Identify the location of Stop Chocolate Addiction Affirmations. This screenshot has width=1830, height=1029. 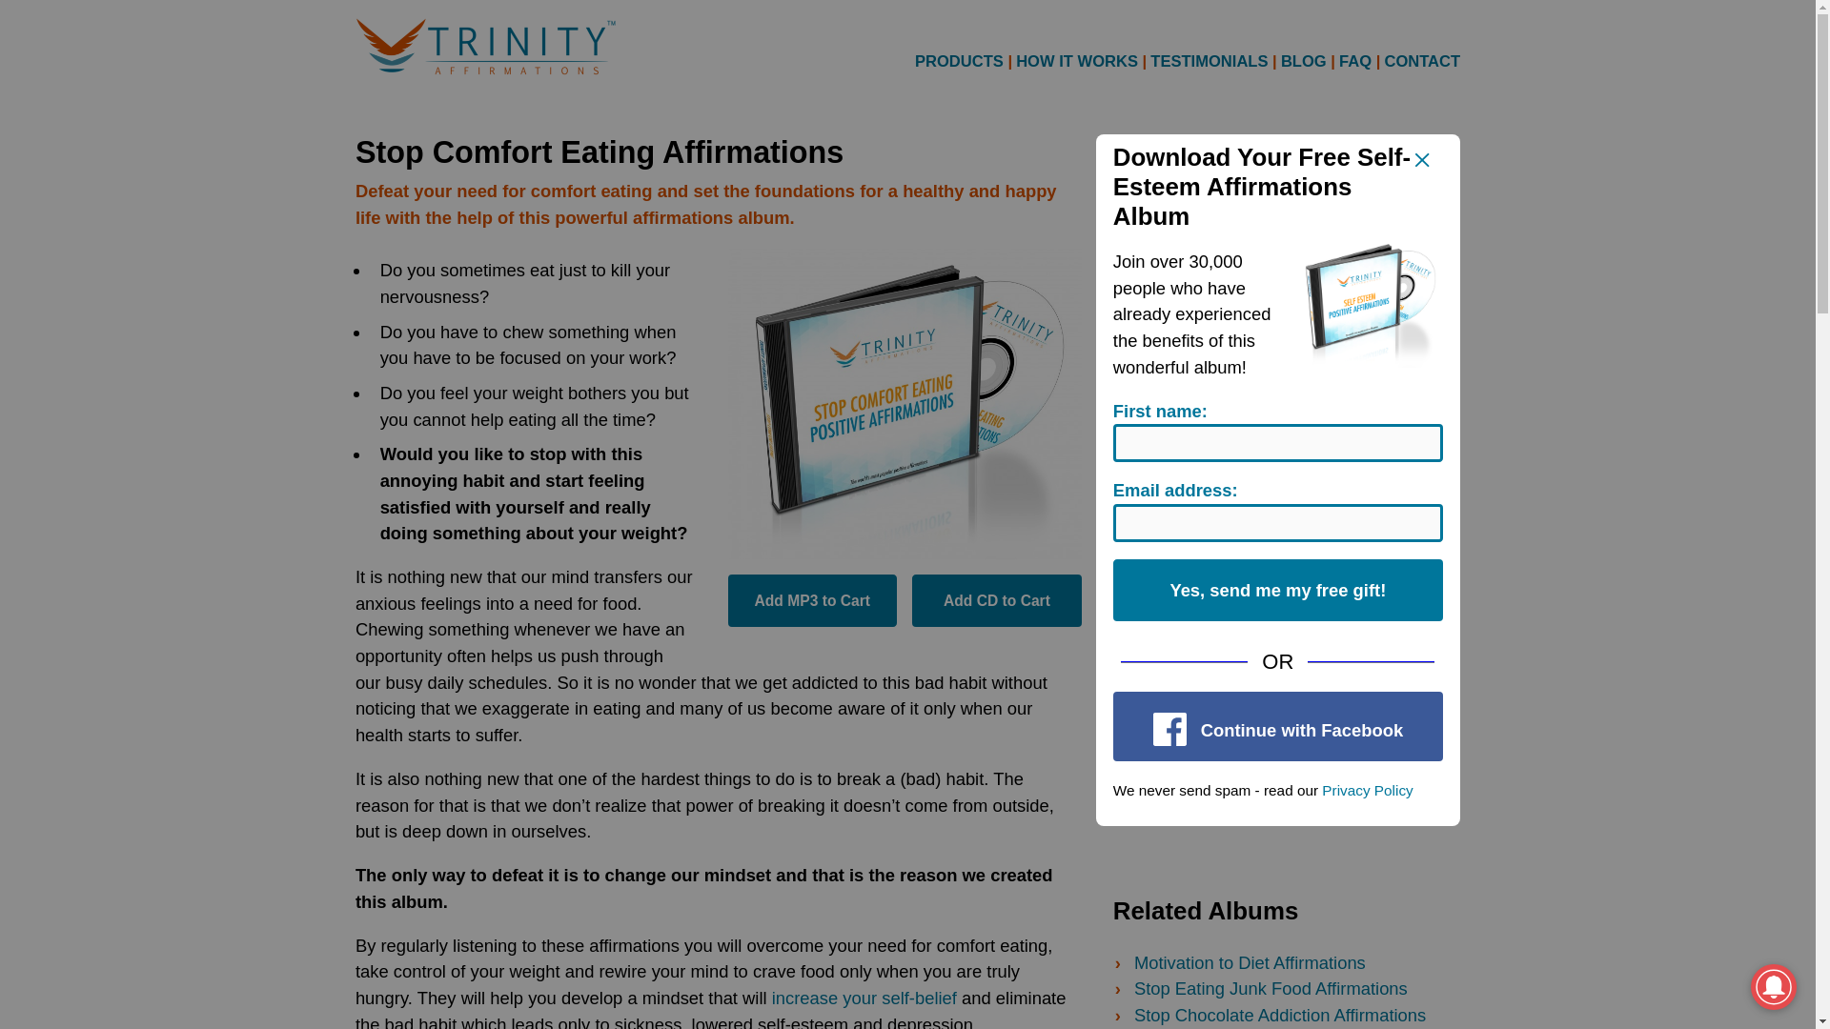
(1279, 1015).